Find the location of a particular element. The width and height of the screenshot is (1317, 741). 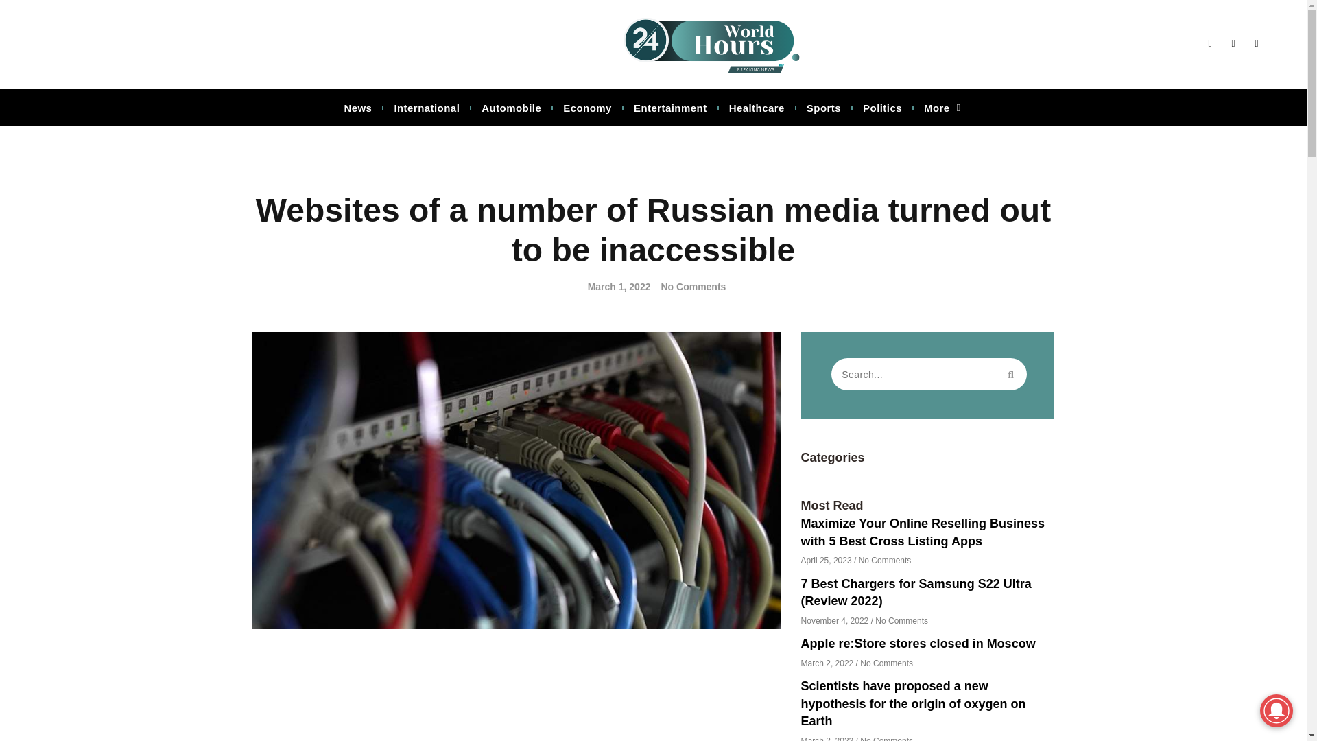

Economy is located at coordinates (587, 108).